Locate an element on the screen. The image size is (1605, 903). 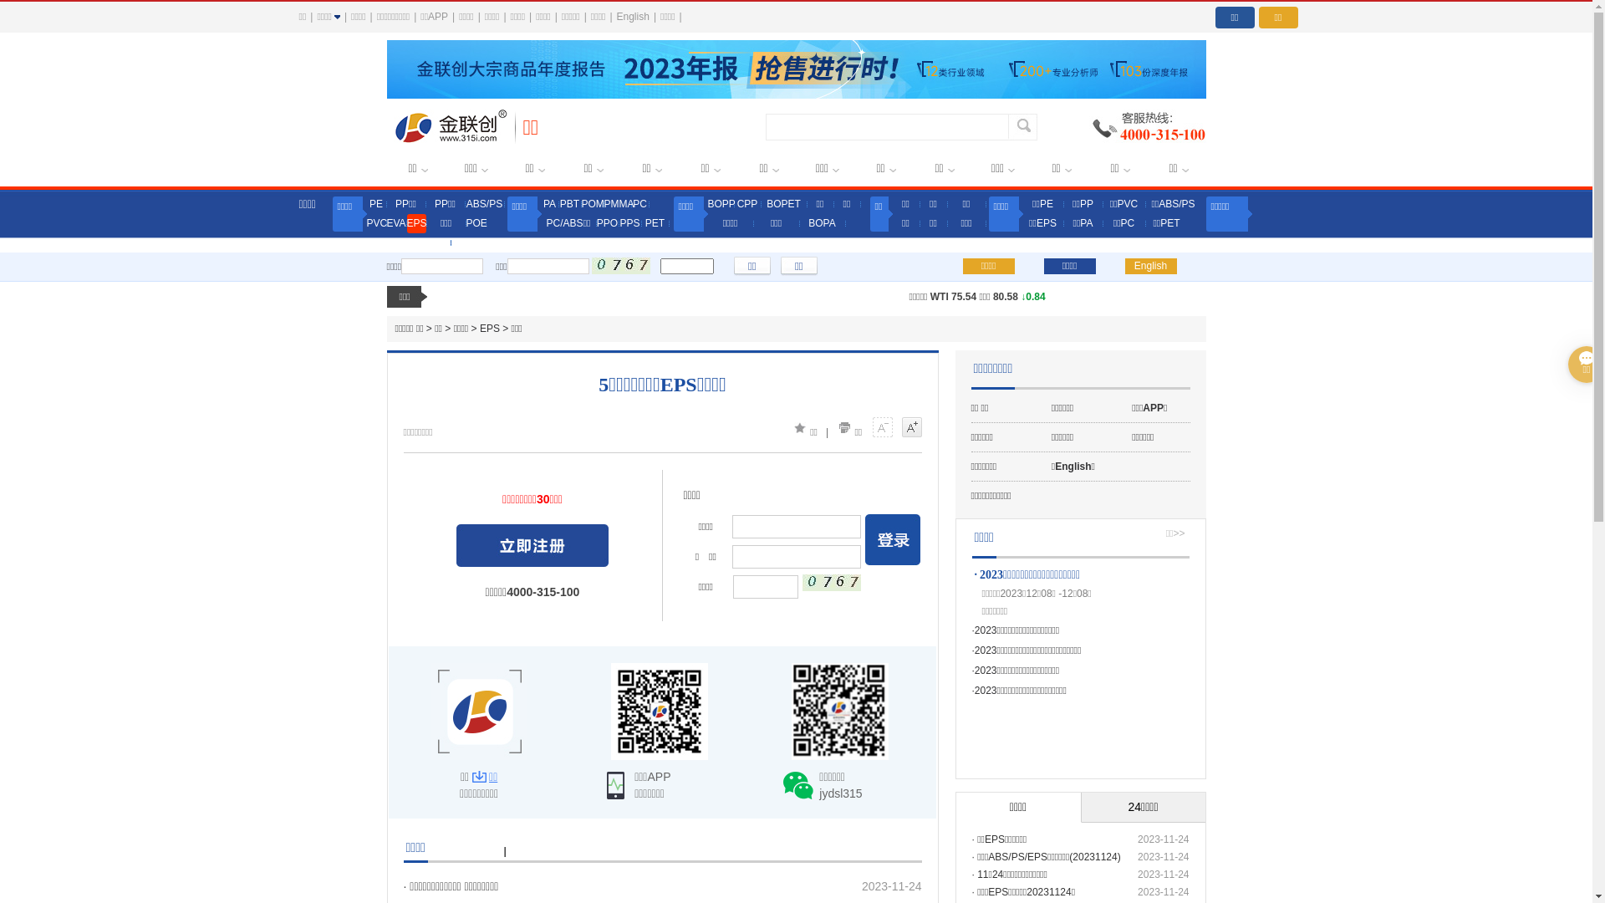
POE is located at coordinates (476, 224).